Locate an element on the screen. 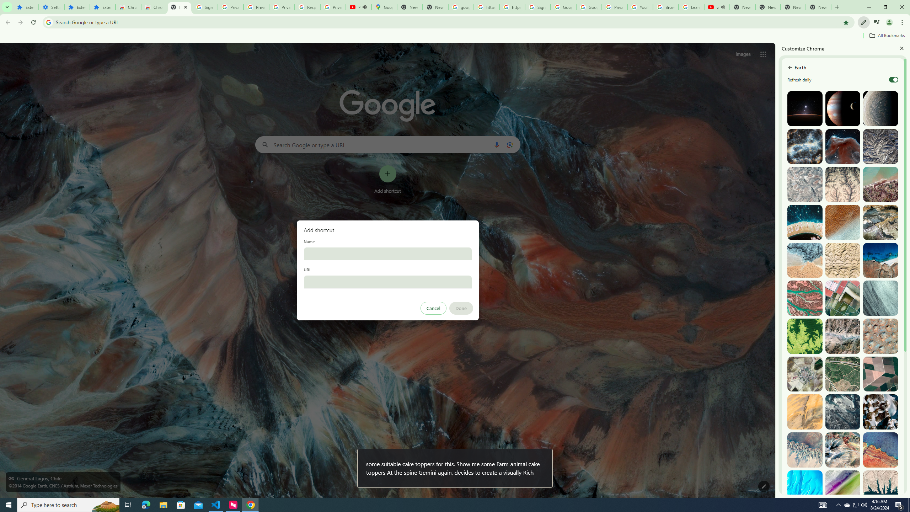 This screenshot has height=512, width=910. Sign in - Google Accounts is located at coordinates (205, 7).